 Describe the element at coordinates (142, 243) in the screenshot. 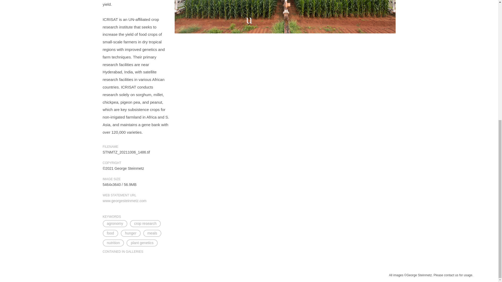

I see `plant genetics` at that location.